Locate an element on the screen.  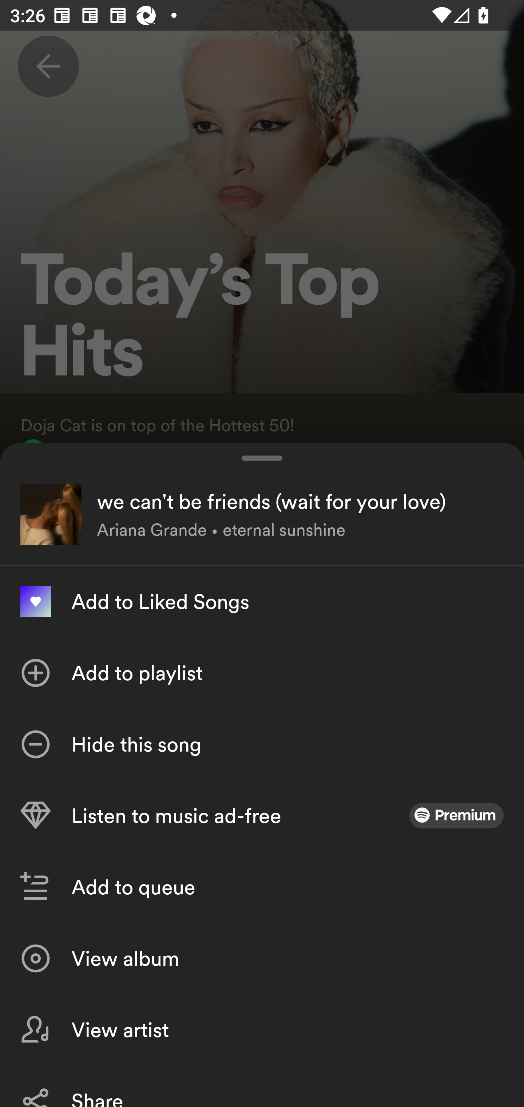
Add to queue is located at coordinates (262, 887).